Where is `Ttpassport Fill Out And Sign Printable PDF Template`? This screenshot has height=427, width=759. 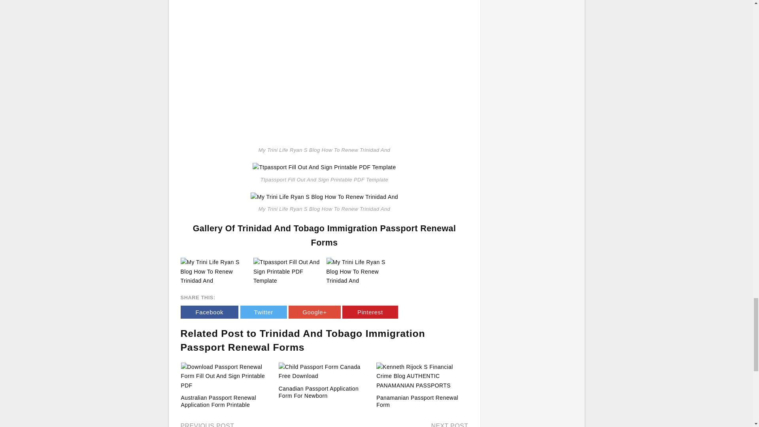 Ttpassport Fill Out And Sign Printable PDF Template is located at coordinates (324, 167).